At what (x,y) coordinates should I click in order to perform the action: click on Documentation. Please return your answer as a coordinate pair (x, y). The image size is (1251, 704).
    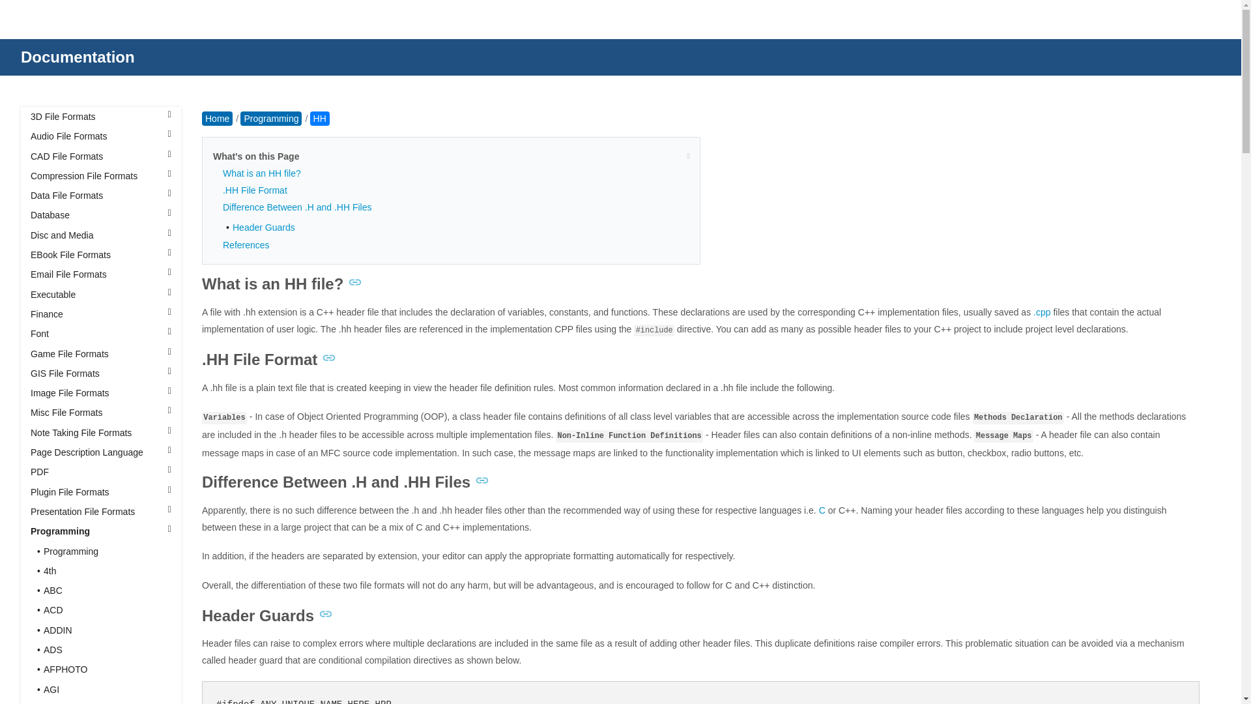
    Looking at the image, I should click on (78, 57).